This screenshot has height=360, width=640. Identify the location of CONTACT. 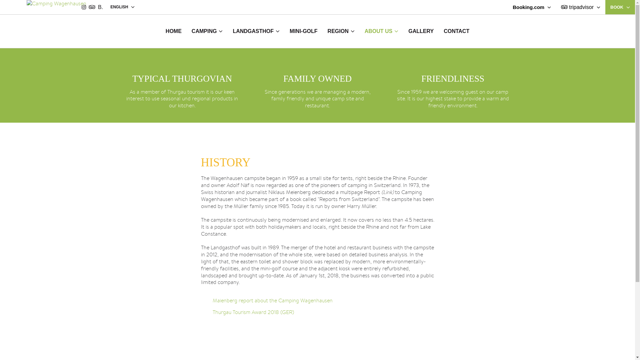
(457, 31).